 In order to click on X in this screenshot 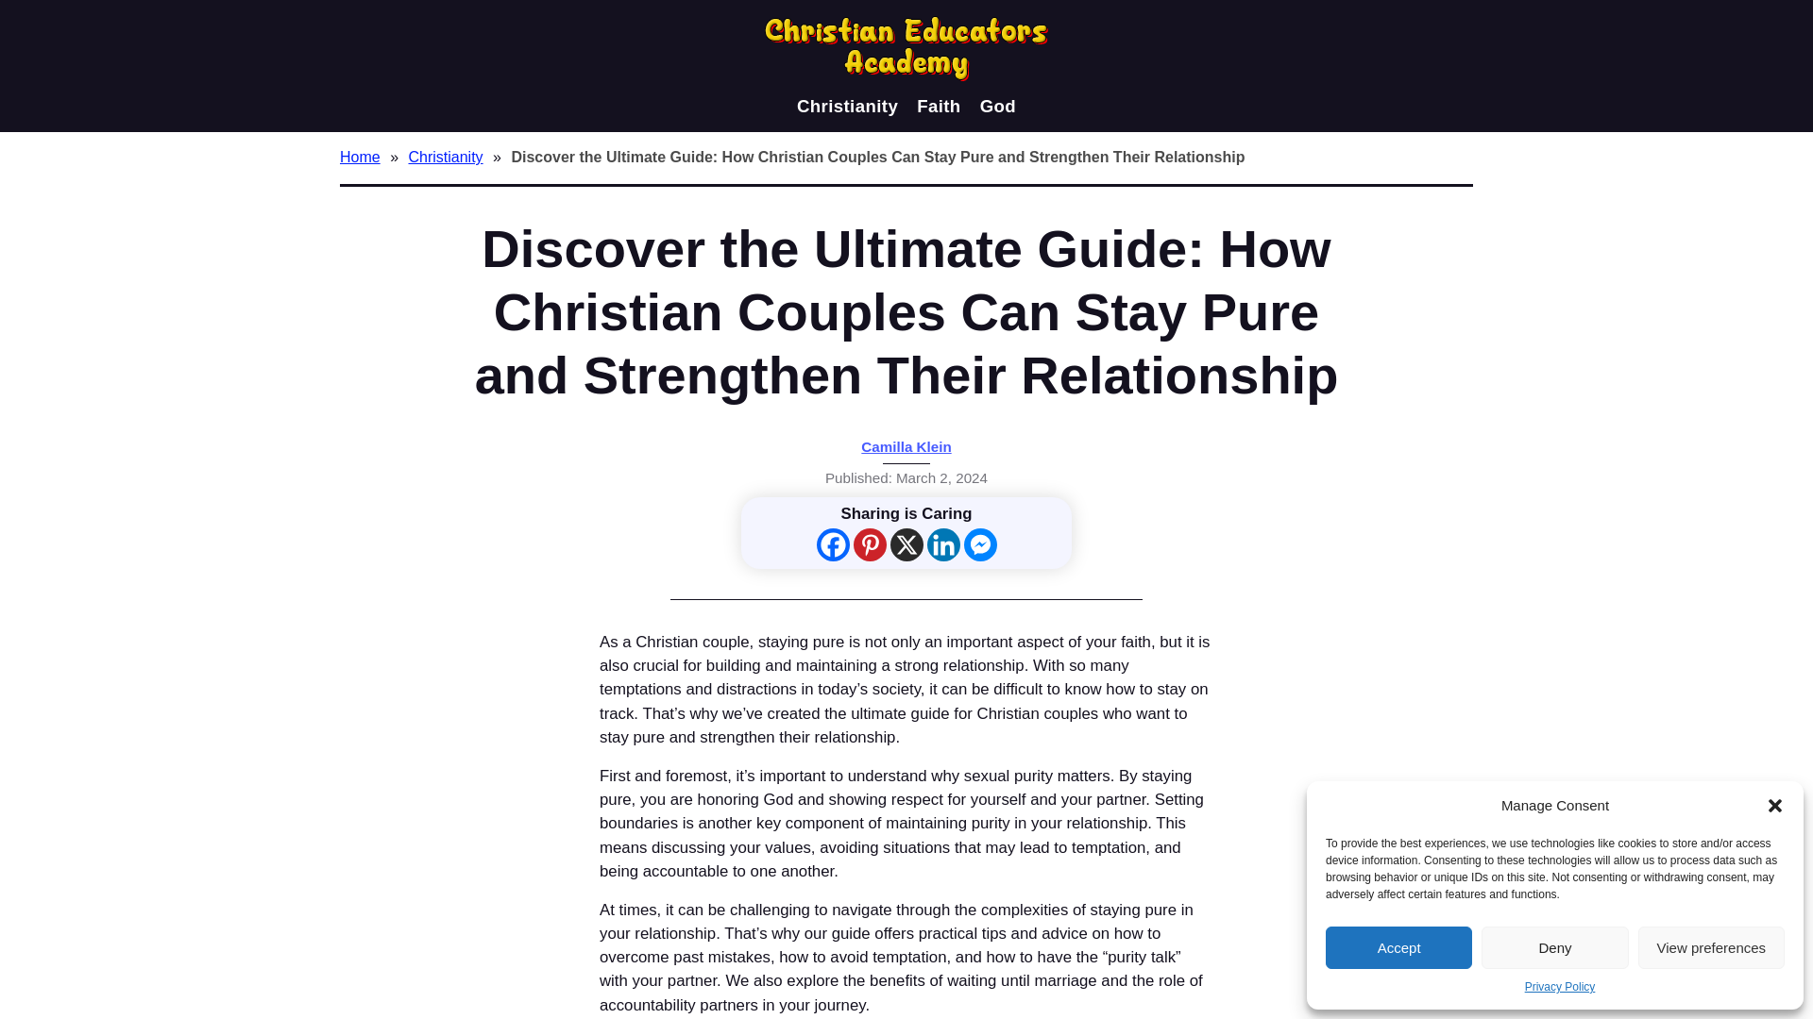, I will do `click(906, 545)`.